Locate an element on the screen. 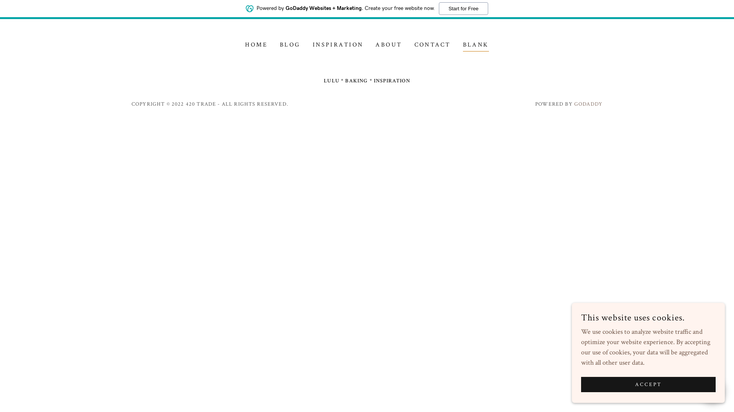 The height and width of the screenshot is (412, 734). HOME is located at coordinates (256, 45).